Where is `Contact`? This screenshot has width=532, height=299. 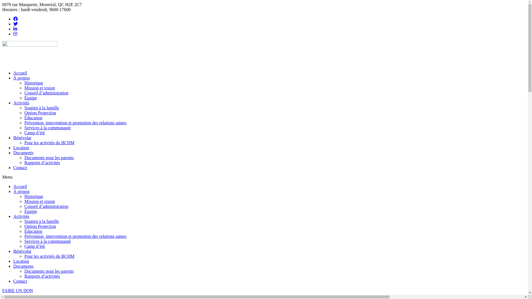
Contact is located at coordinates (20, 168).